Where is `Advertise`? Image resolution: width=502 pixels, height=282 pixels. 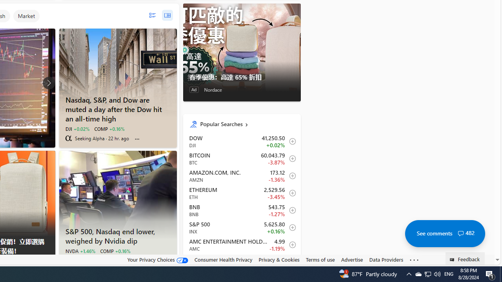 Advertise is located at coordinates (352, 259).